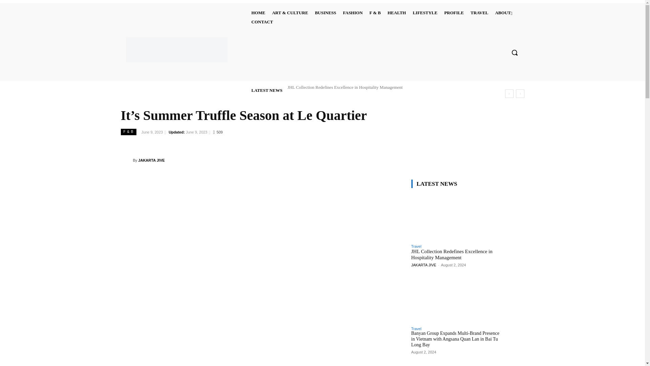 The height and width of the screenshot is (366, 650). I want to click on HEALTH, so click(397, 12).